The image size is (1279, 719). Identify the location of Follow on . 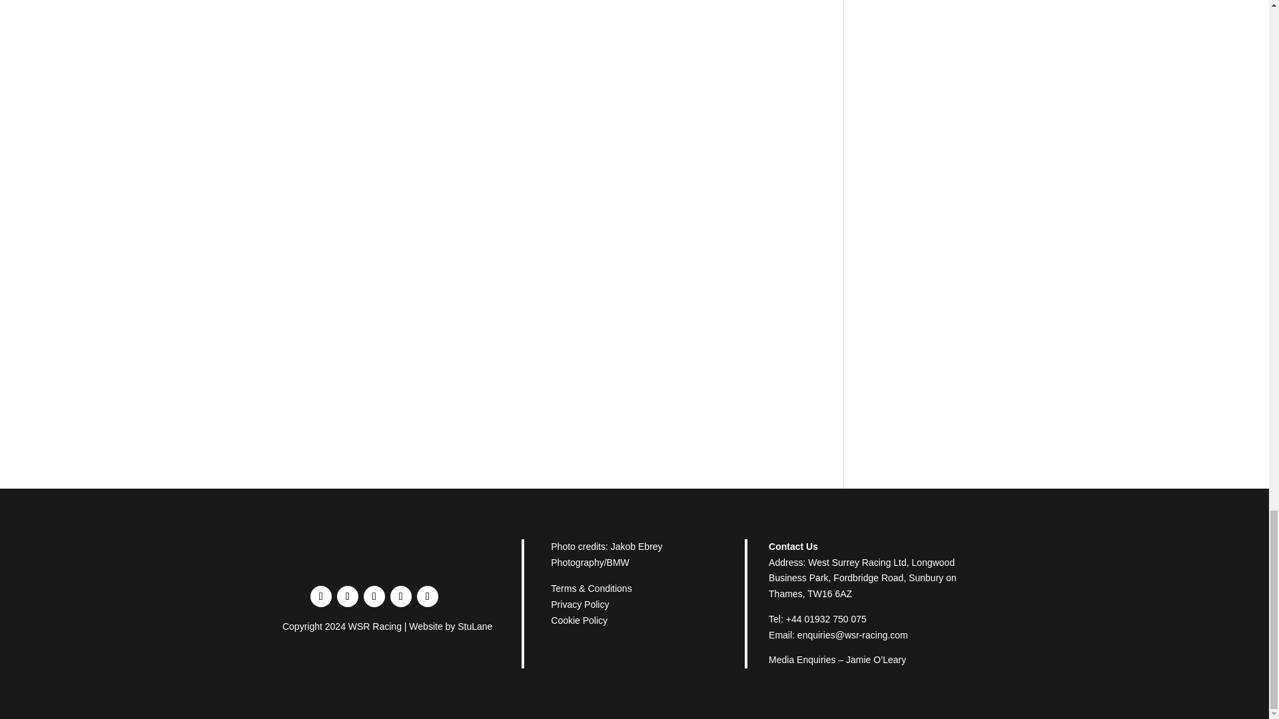
(454, 597).